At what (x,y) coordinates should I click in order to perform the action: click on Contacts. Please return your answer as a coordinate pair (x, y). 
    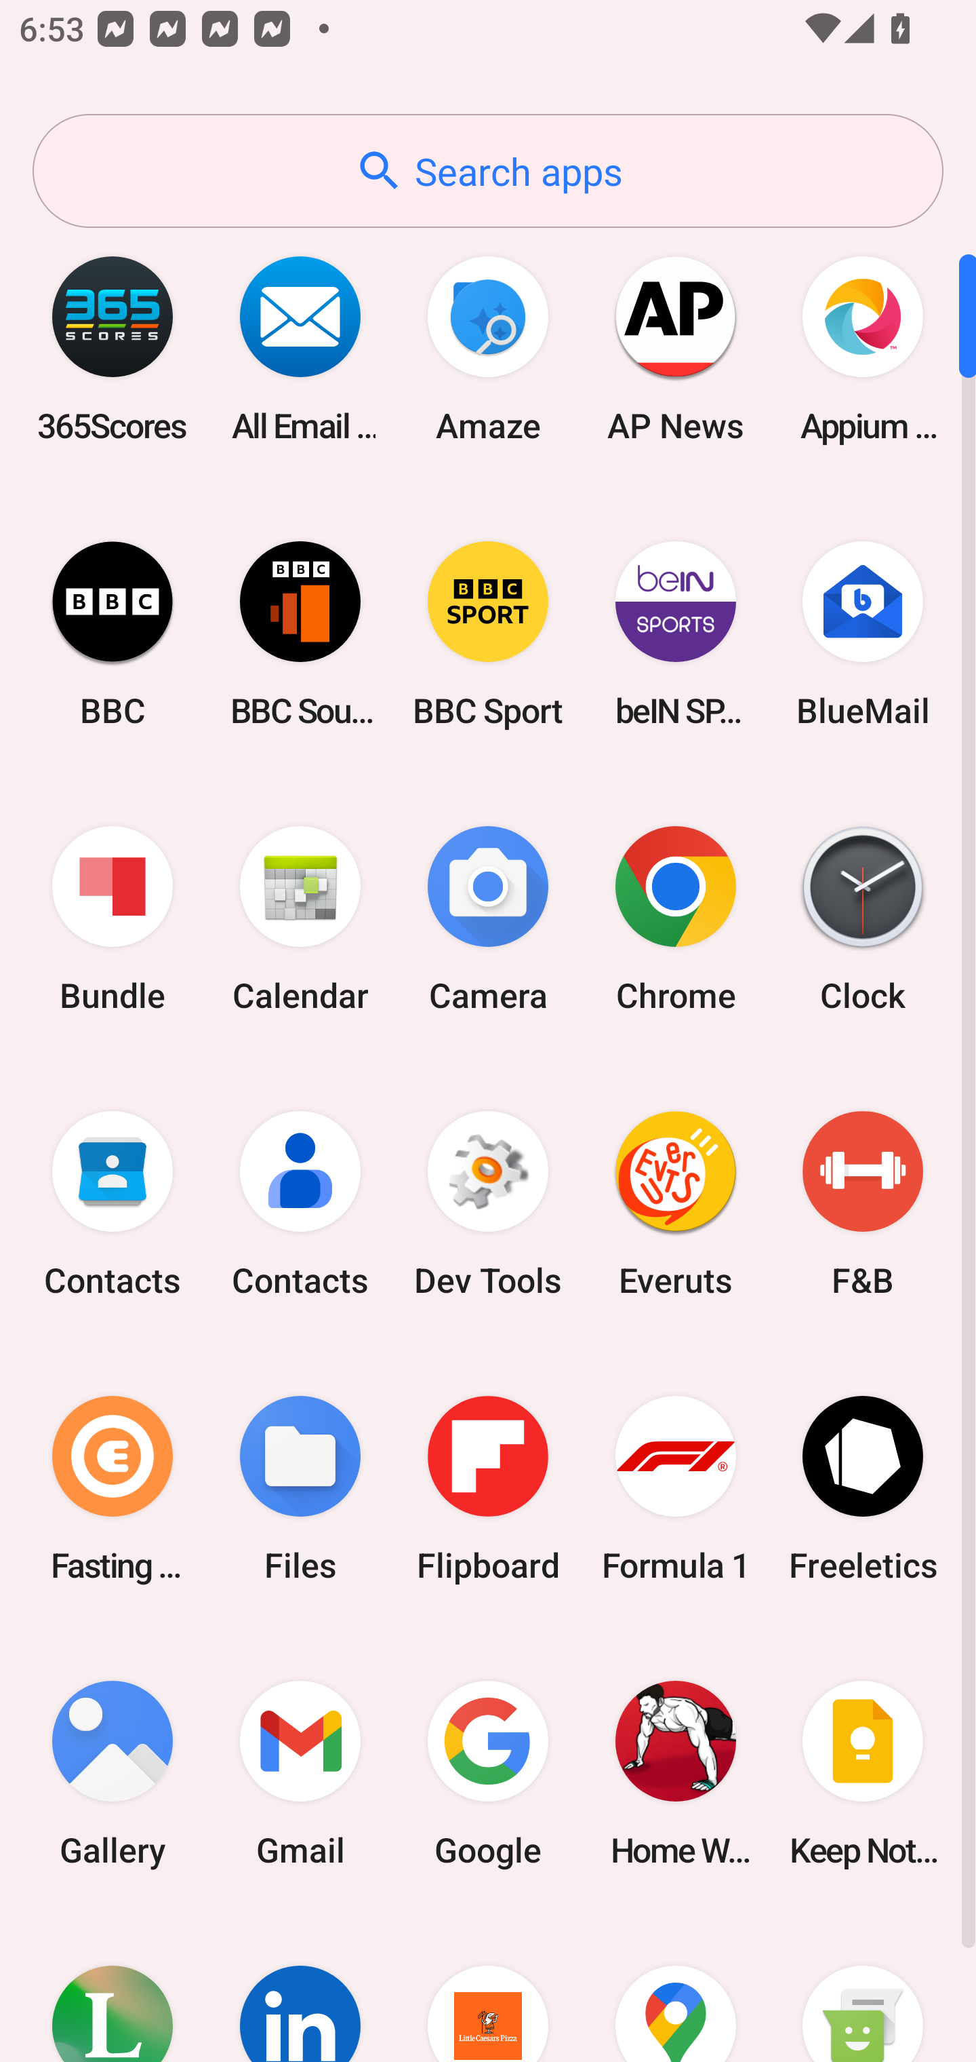
    Looking at the image, I should click on (113, 1204).